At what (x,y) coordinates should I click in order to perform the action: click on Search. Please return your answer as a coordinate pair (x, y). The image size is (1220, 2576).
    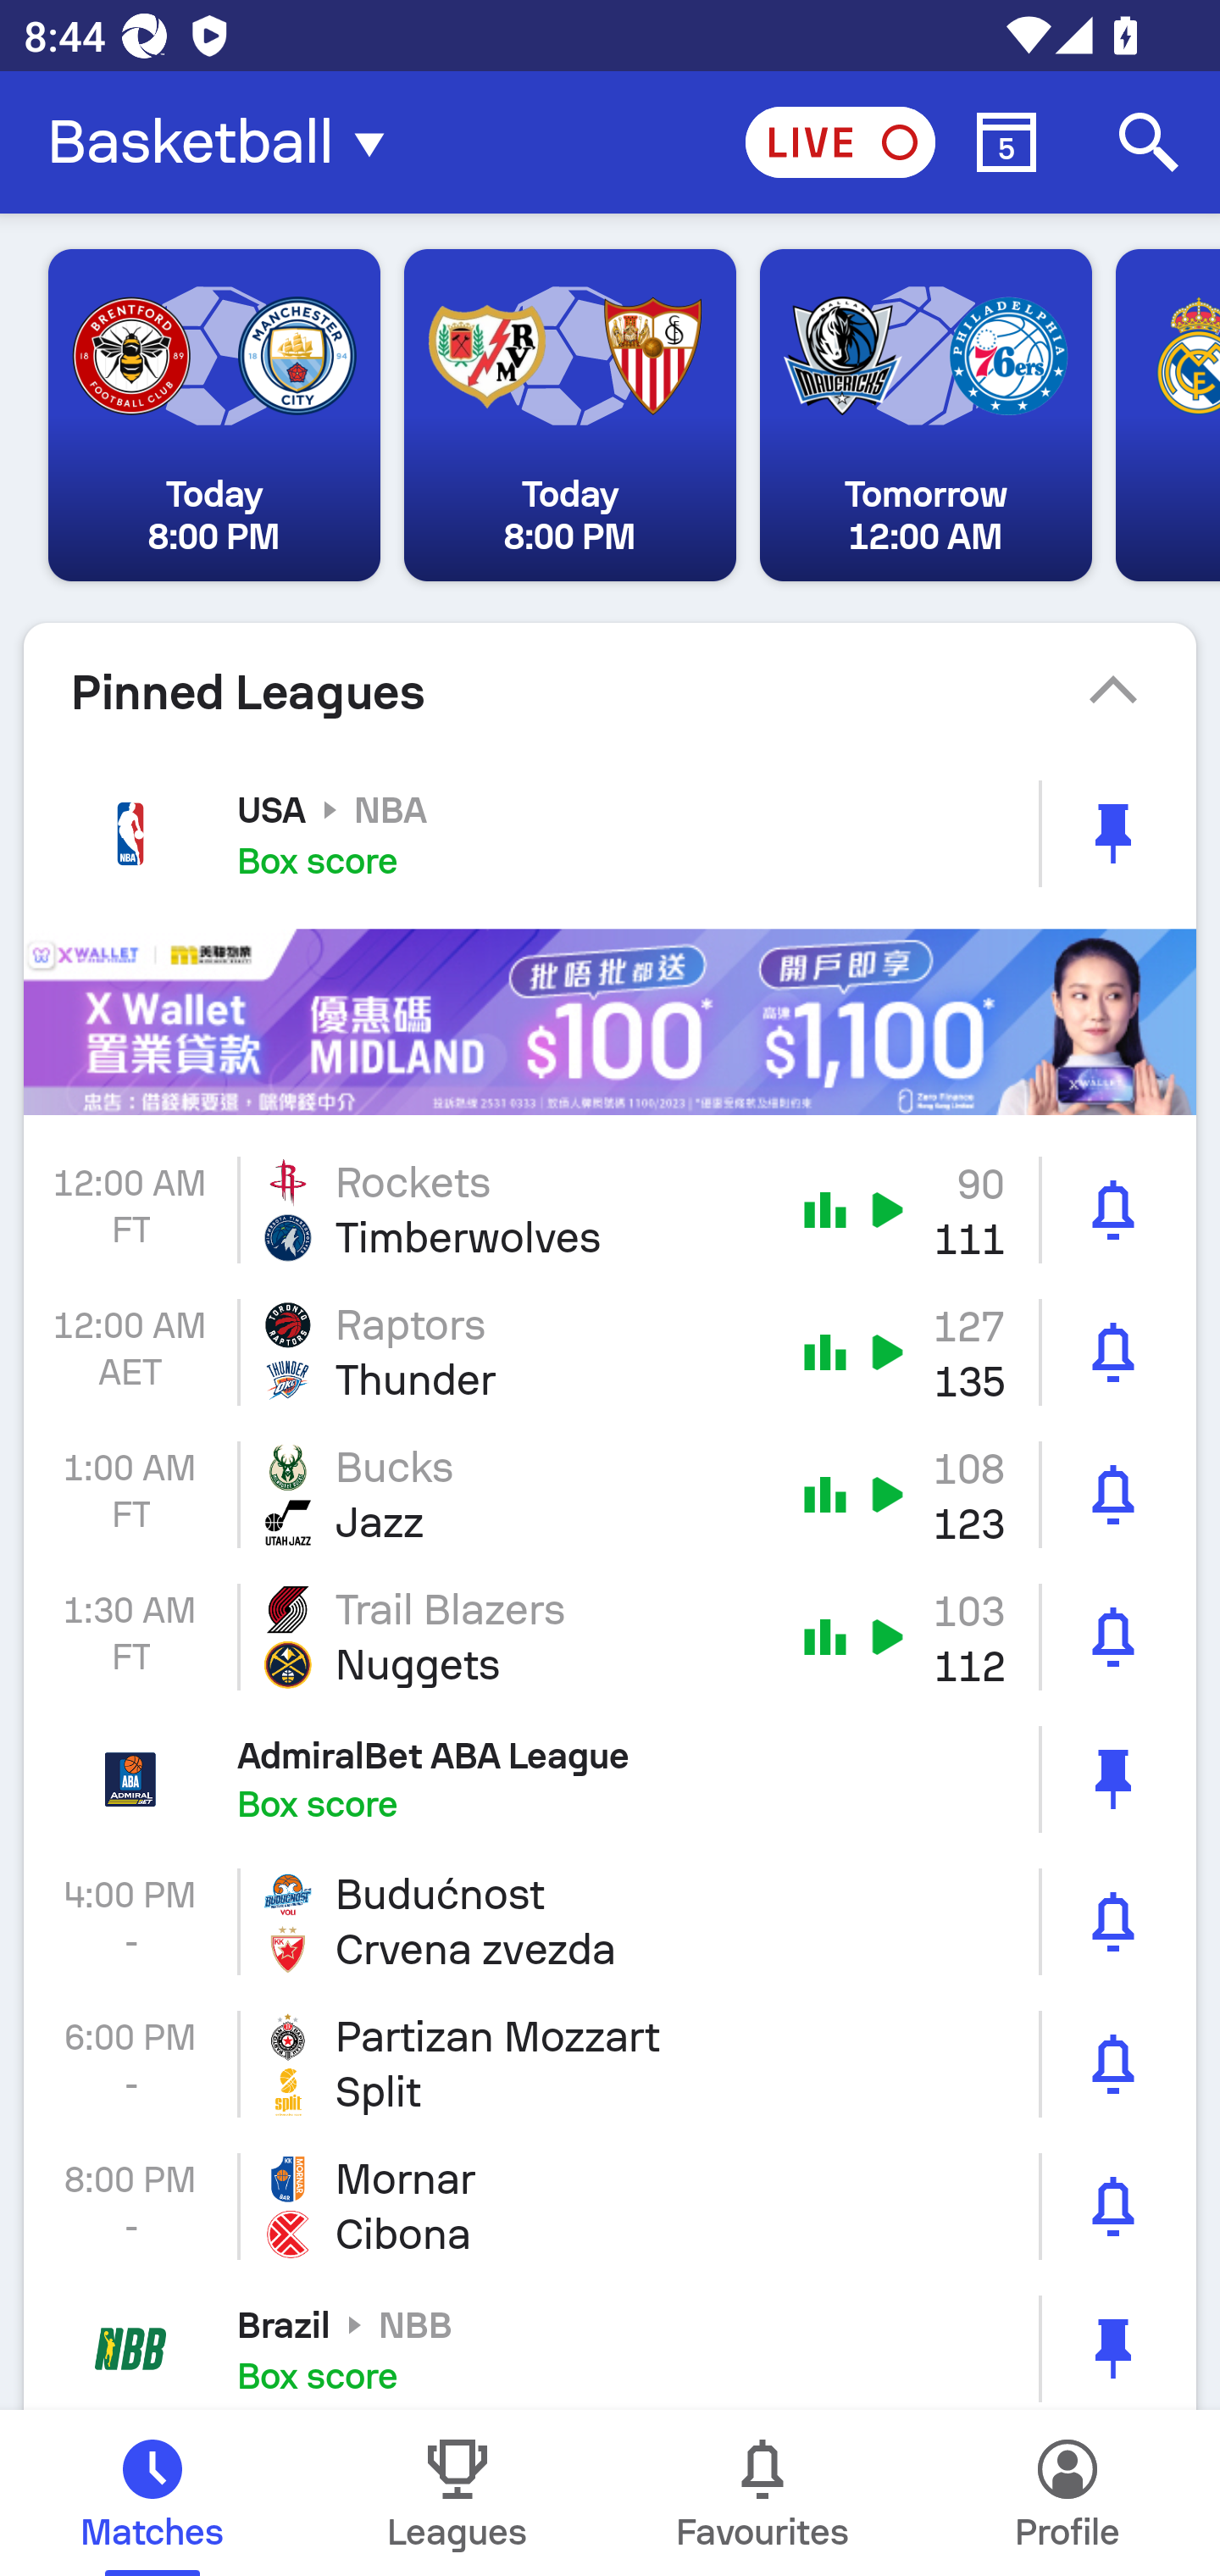
    Looking at the image, I should click on (1149, 142).